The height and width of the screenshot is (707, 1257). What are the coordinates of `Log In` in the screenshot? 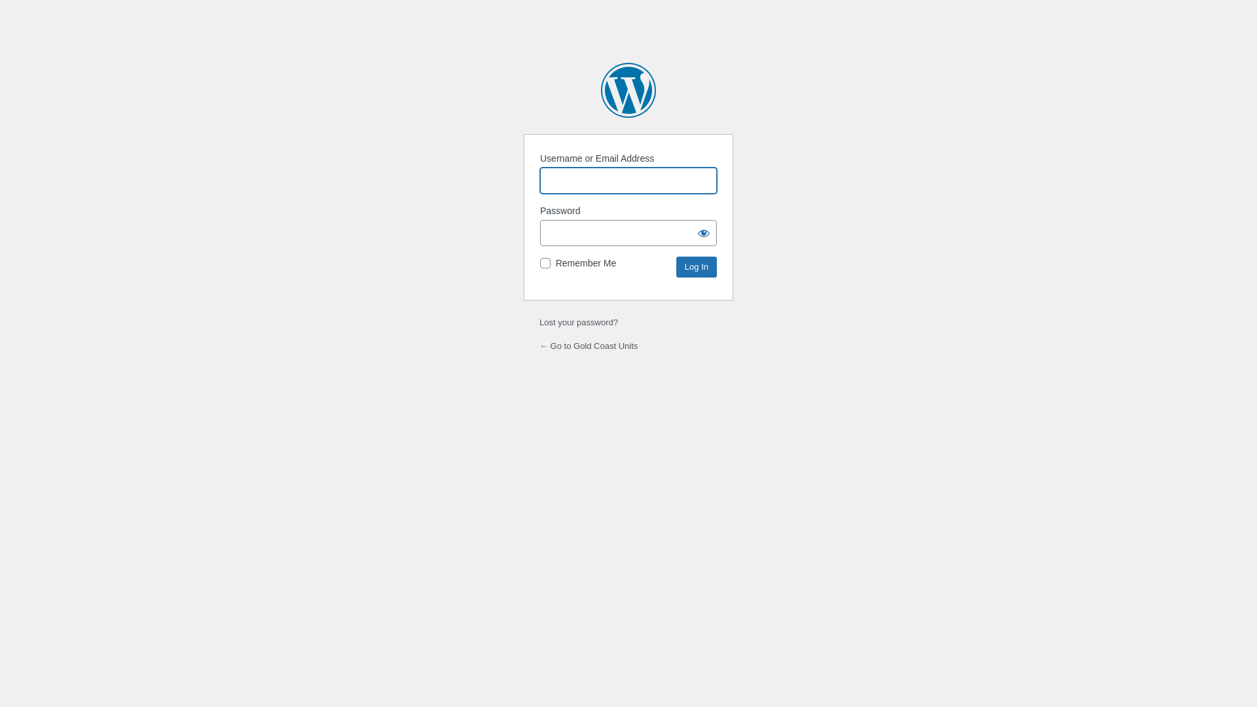 It's located at (697, 267).